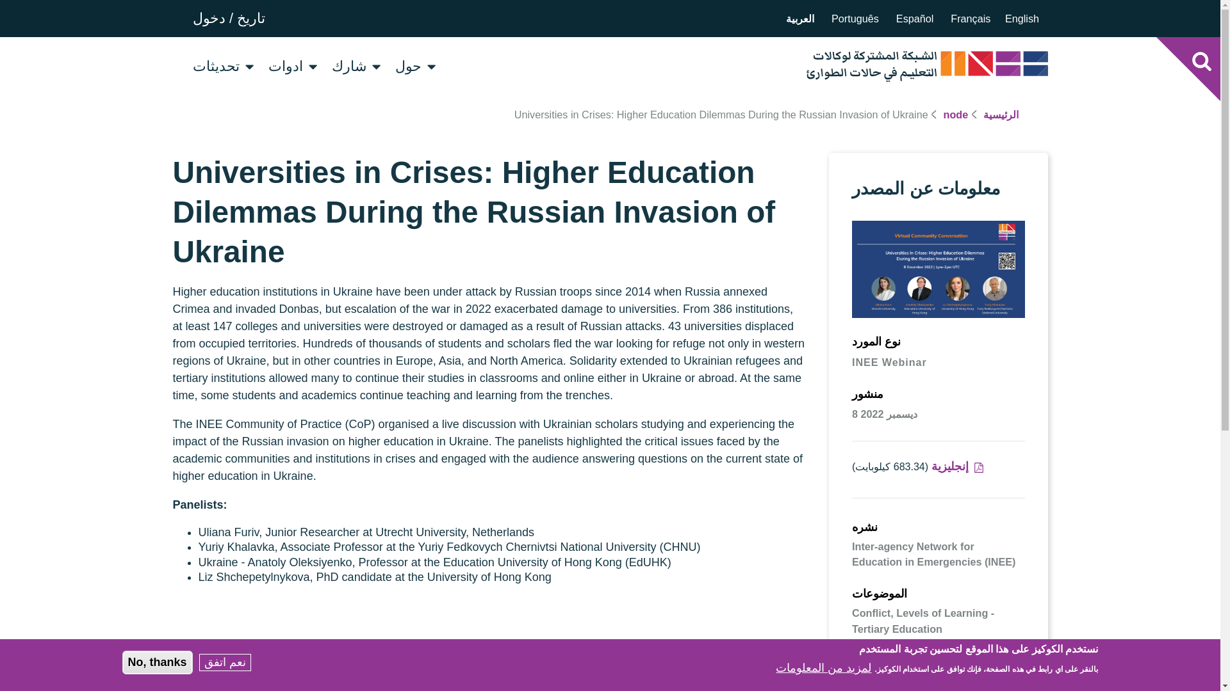 This screenshot has width=1230, height=691. Describe the element at coordinates (1022, 18) in the screenshot. I see `English` at that location.